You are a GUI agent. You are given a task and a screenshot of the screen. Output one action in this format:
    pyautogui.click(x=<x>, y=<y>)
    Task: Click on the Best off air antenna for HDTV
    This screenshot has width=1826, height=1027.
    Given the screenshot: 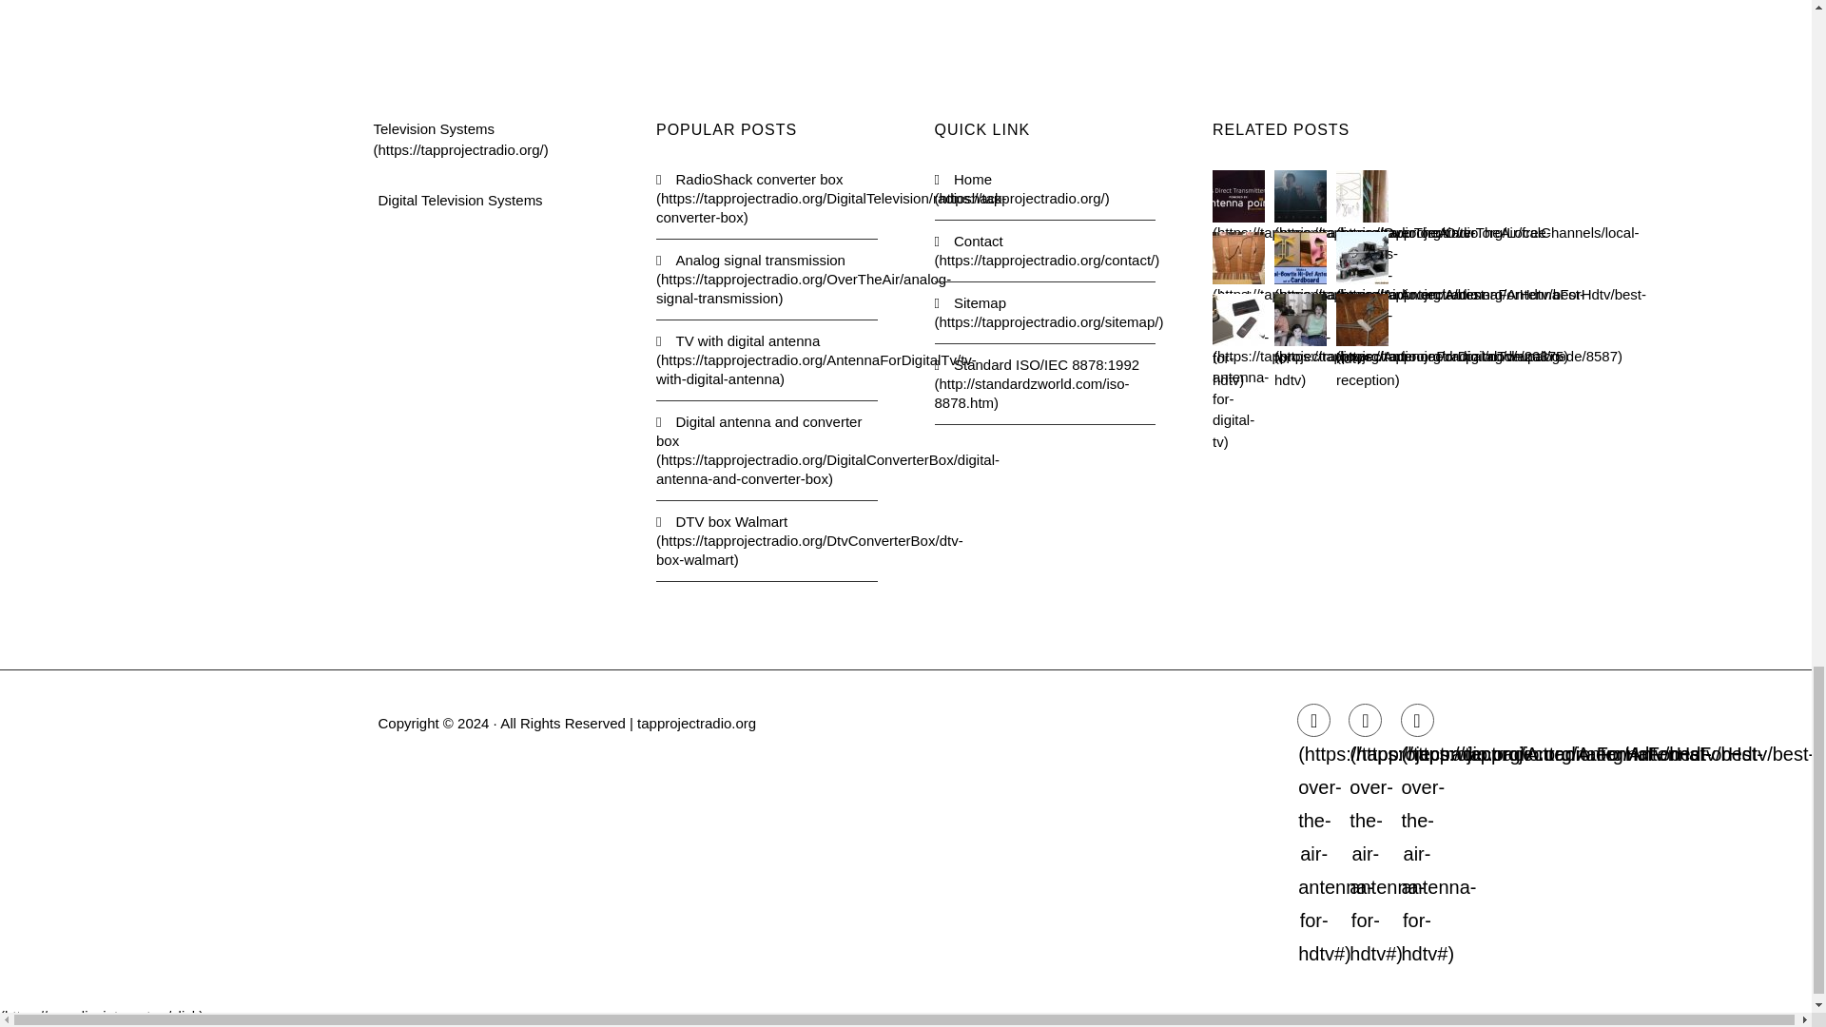 What is the action you would take?
    pyautogui.click(x=1238, y=259)
    